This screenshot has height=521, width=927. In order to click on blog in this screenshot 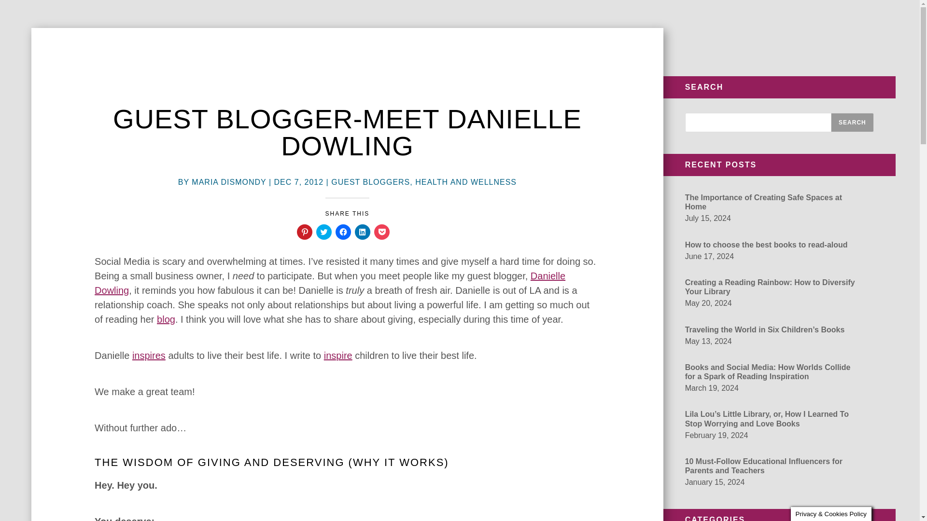, I will do `click(166, 319)`.